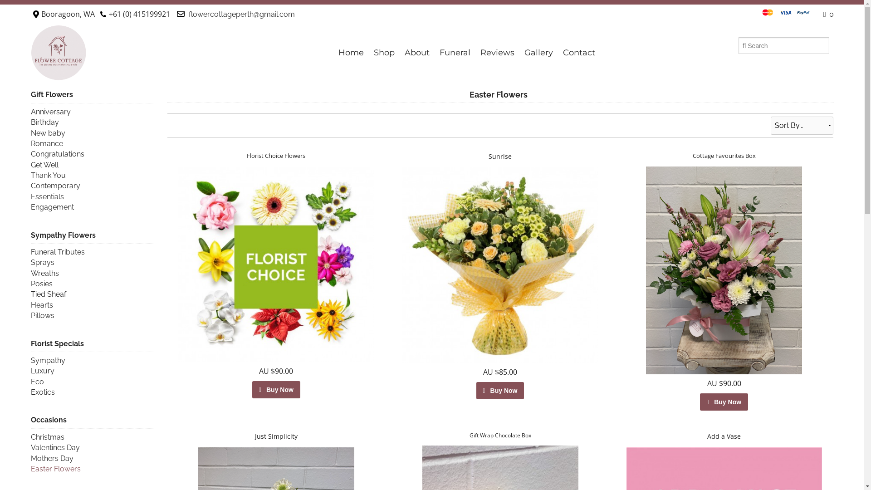 This screenshot has height=490, width=871. What do you see at coordinates (43, 392) in the screenshot?
I see `Exotics` at bounding box center [43, 392].